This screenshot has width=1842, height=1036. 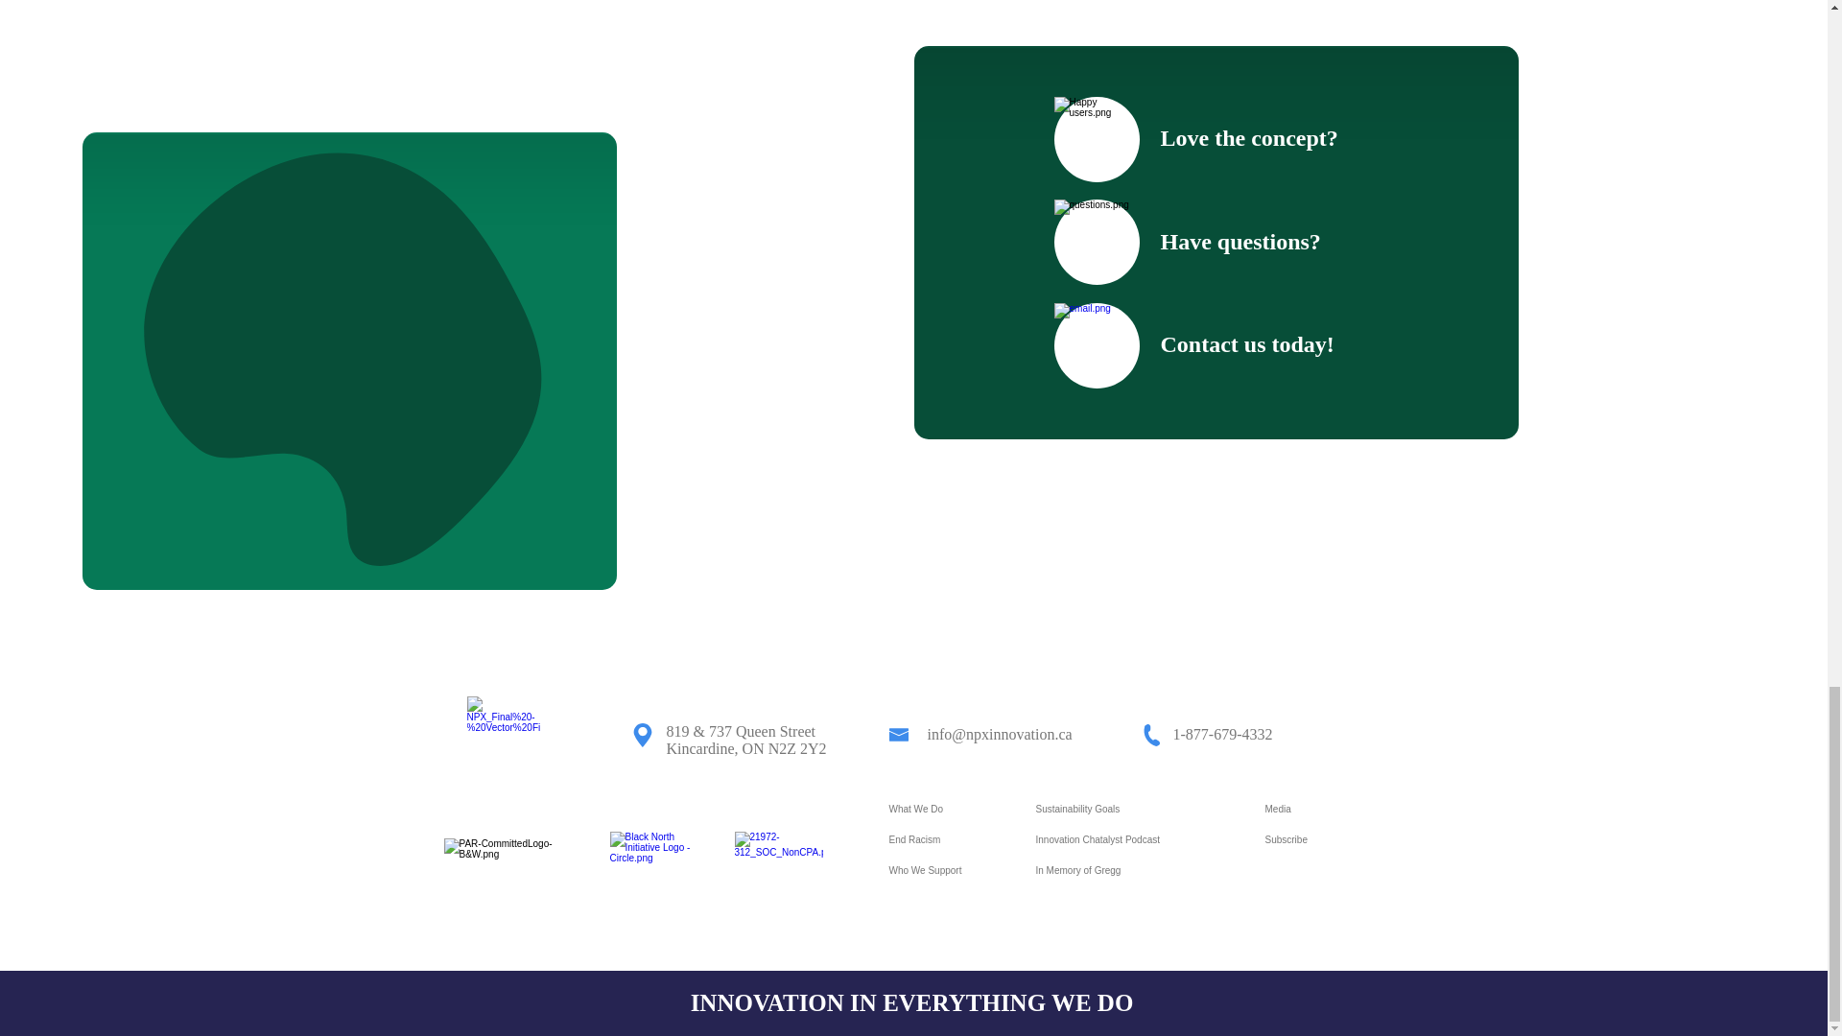 I want to click on Media, so click(x=1323, y=810).